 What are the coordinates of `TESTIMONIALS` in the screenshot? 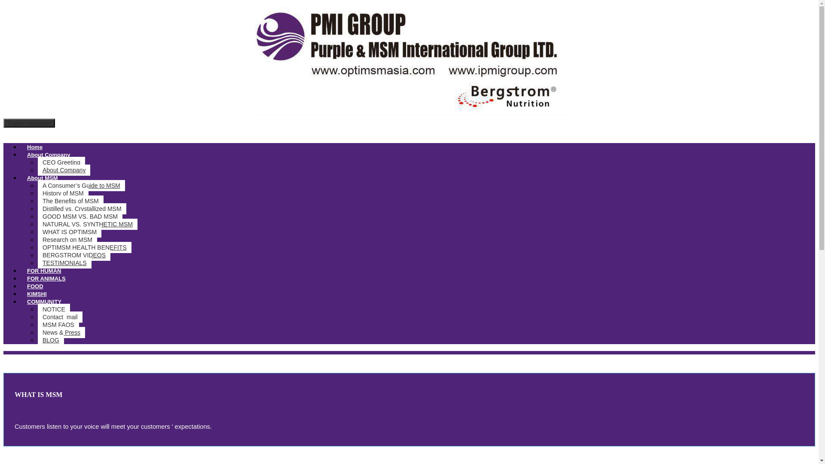 It's located at (64, 263).